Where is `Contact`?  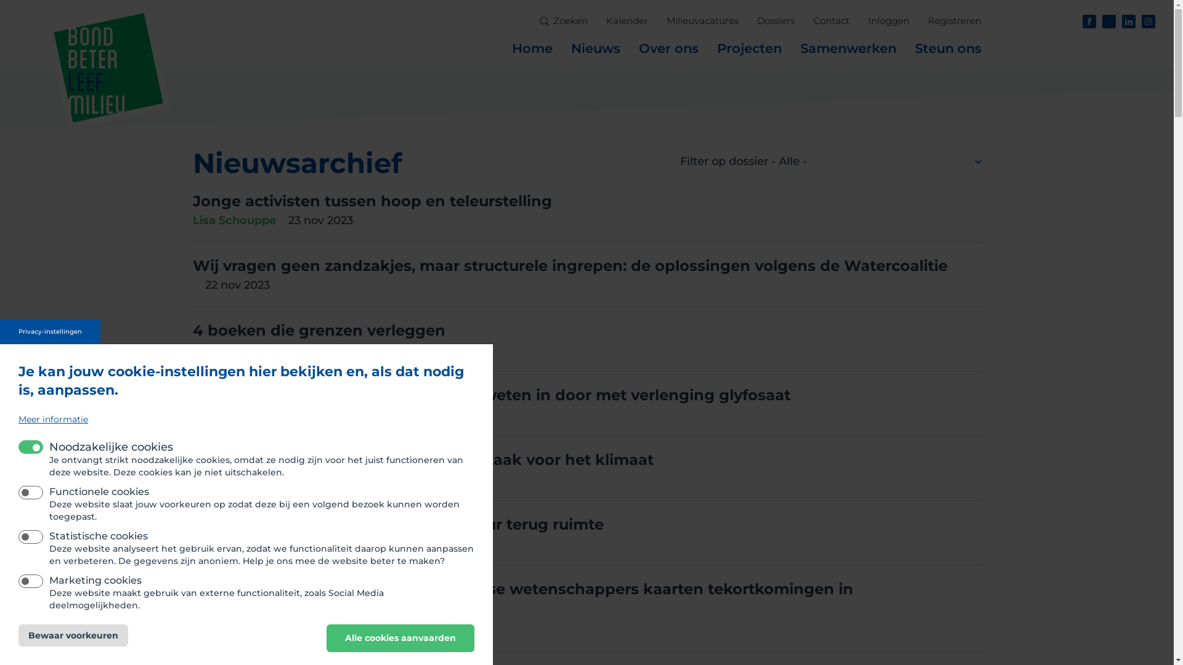 Contact is located at coordinates (832, 21).